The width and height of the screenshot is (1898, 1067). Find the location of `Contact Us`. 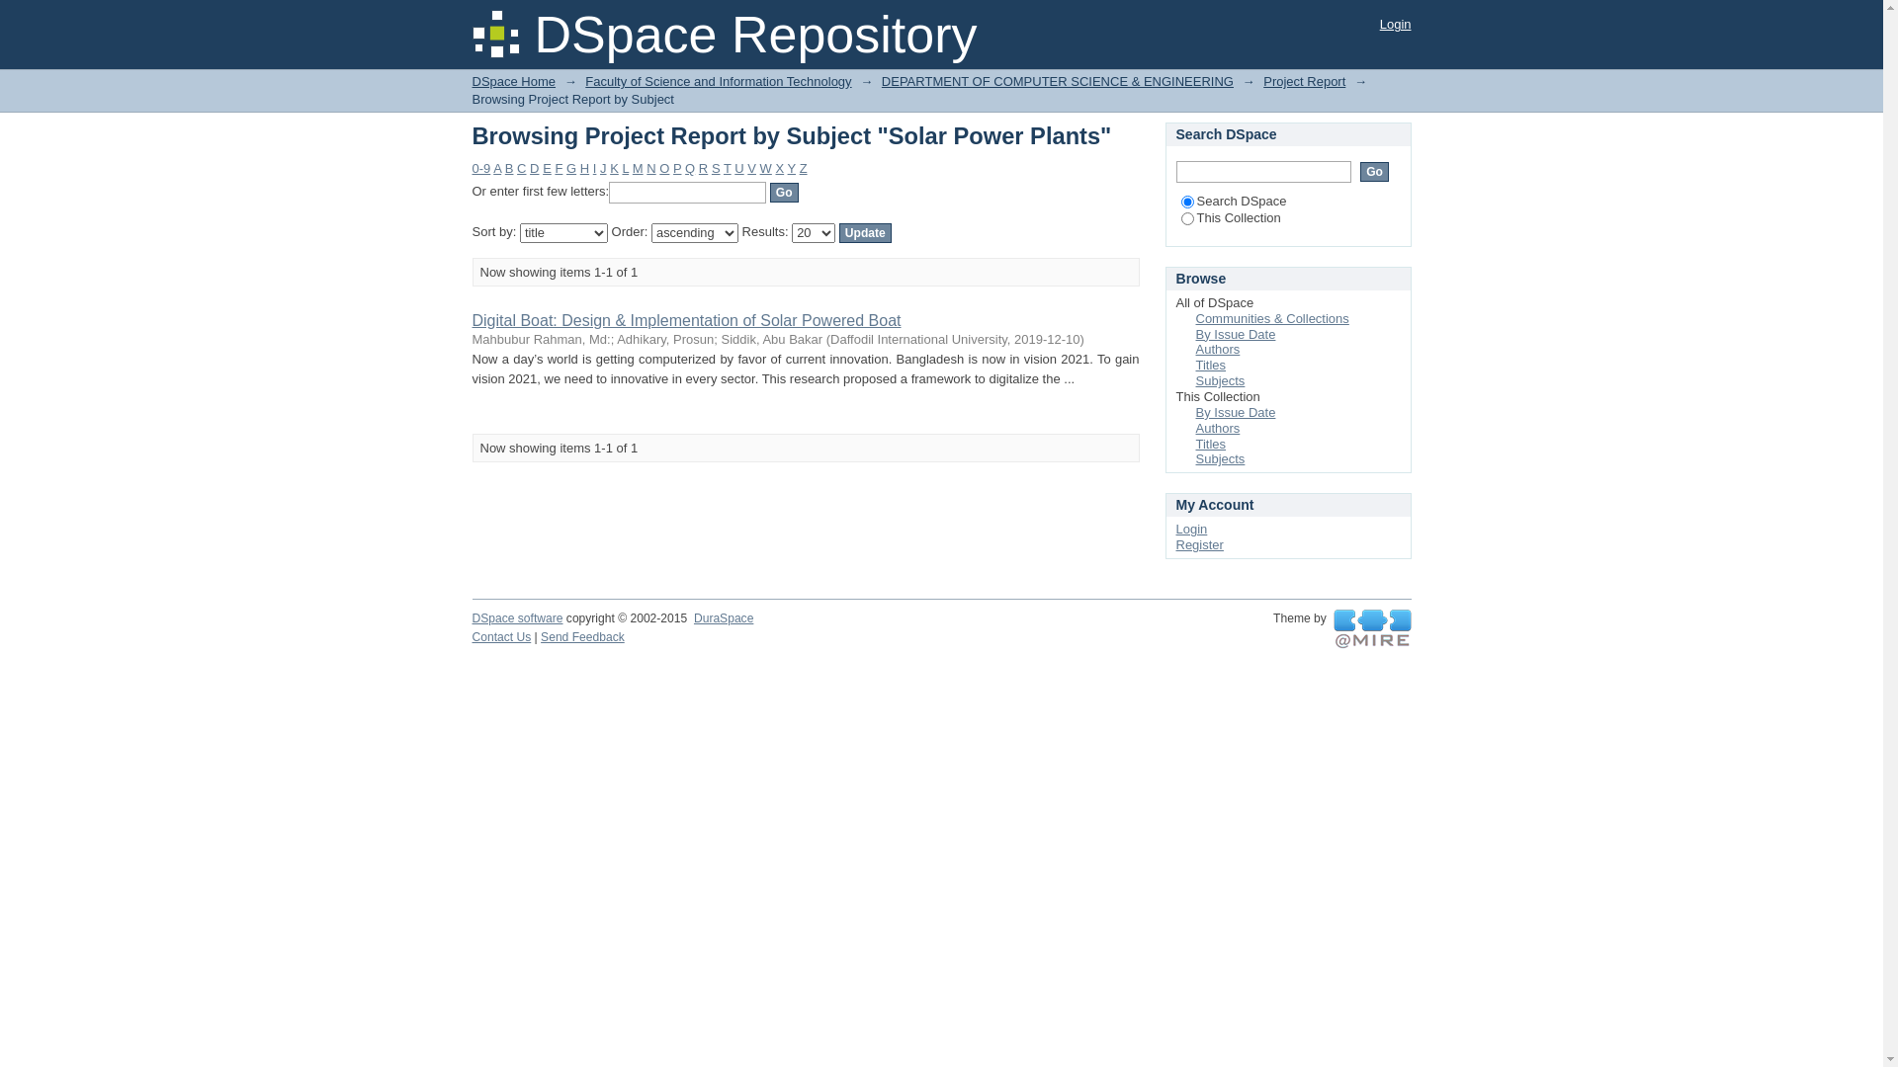

Contact Us is located at coordinates (502, 637).